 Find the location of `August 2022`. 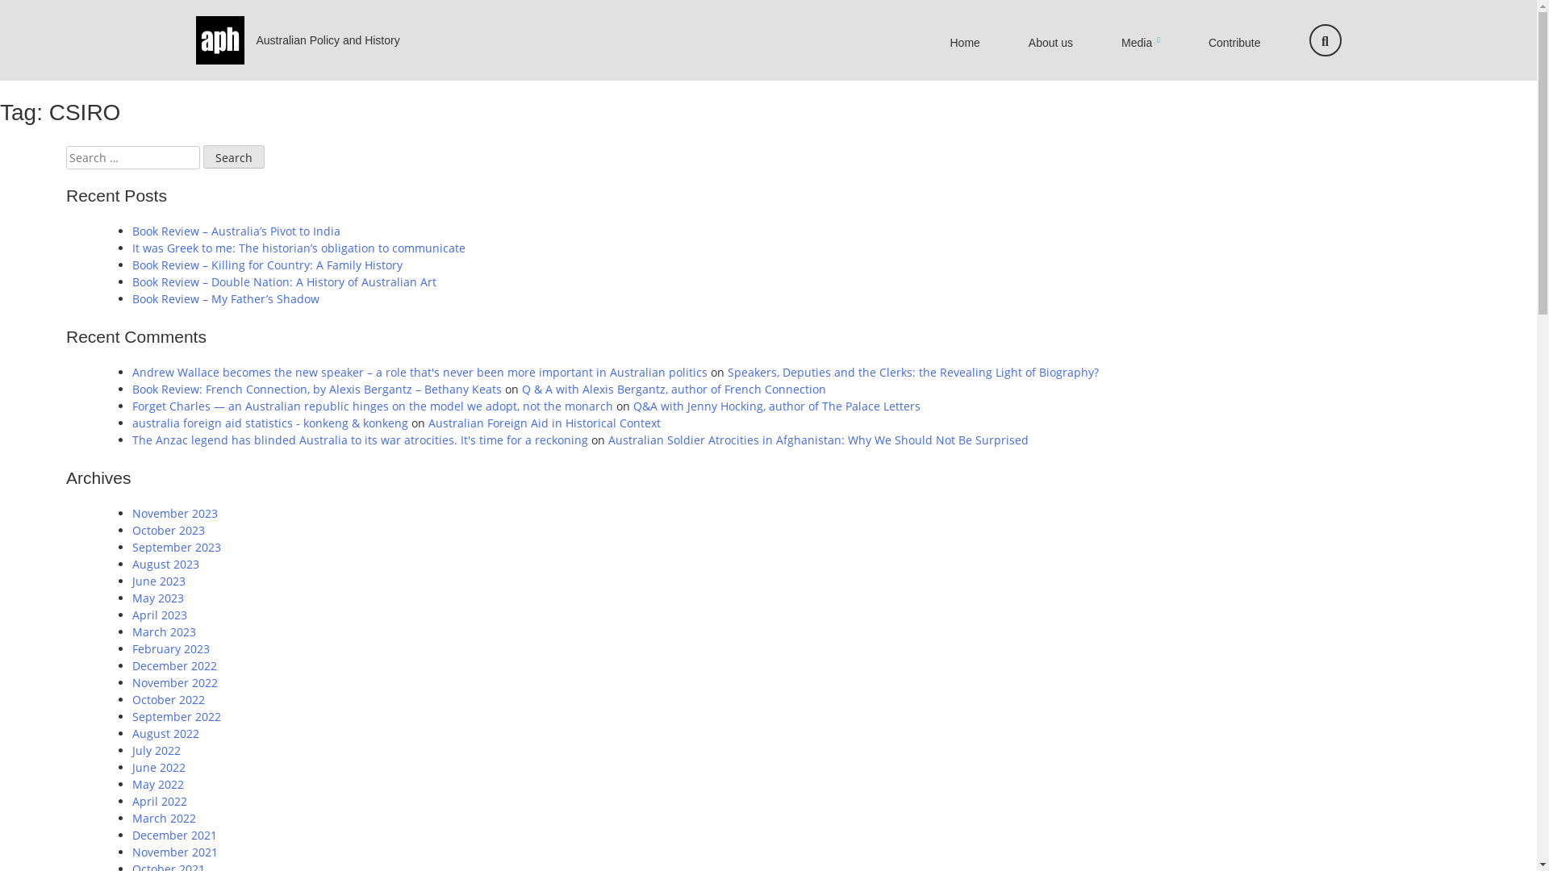

August 2022 is located at coordinates (165, 734).